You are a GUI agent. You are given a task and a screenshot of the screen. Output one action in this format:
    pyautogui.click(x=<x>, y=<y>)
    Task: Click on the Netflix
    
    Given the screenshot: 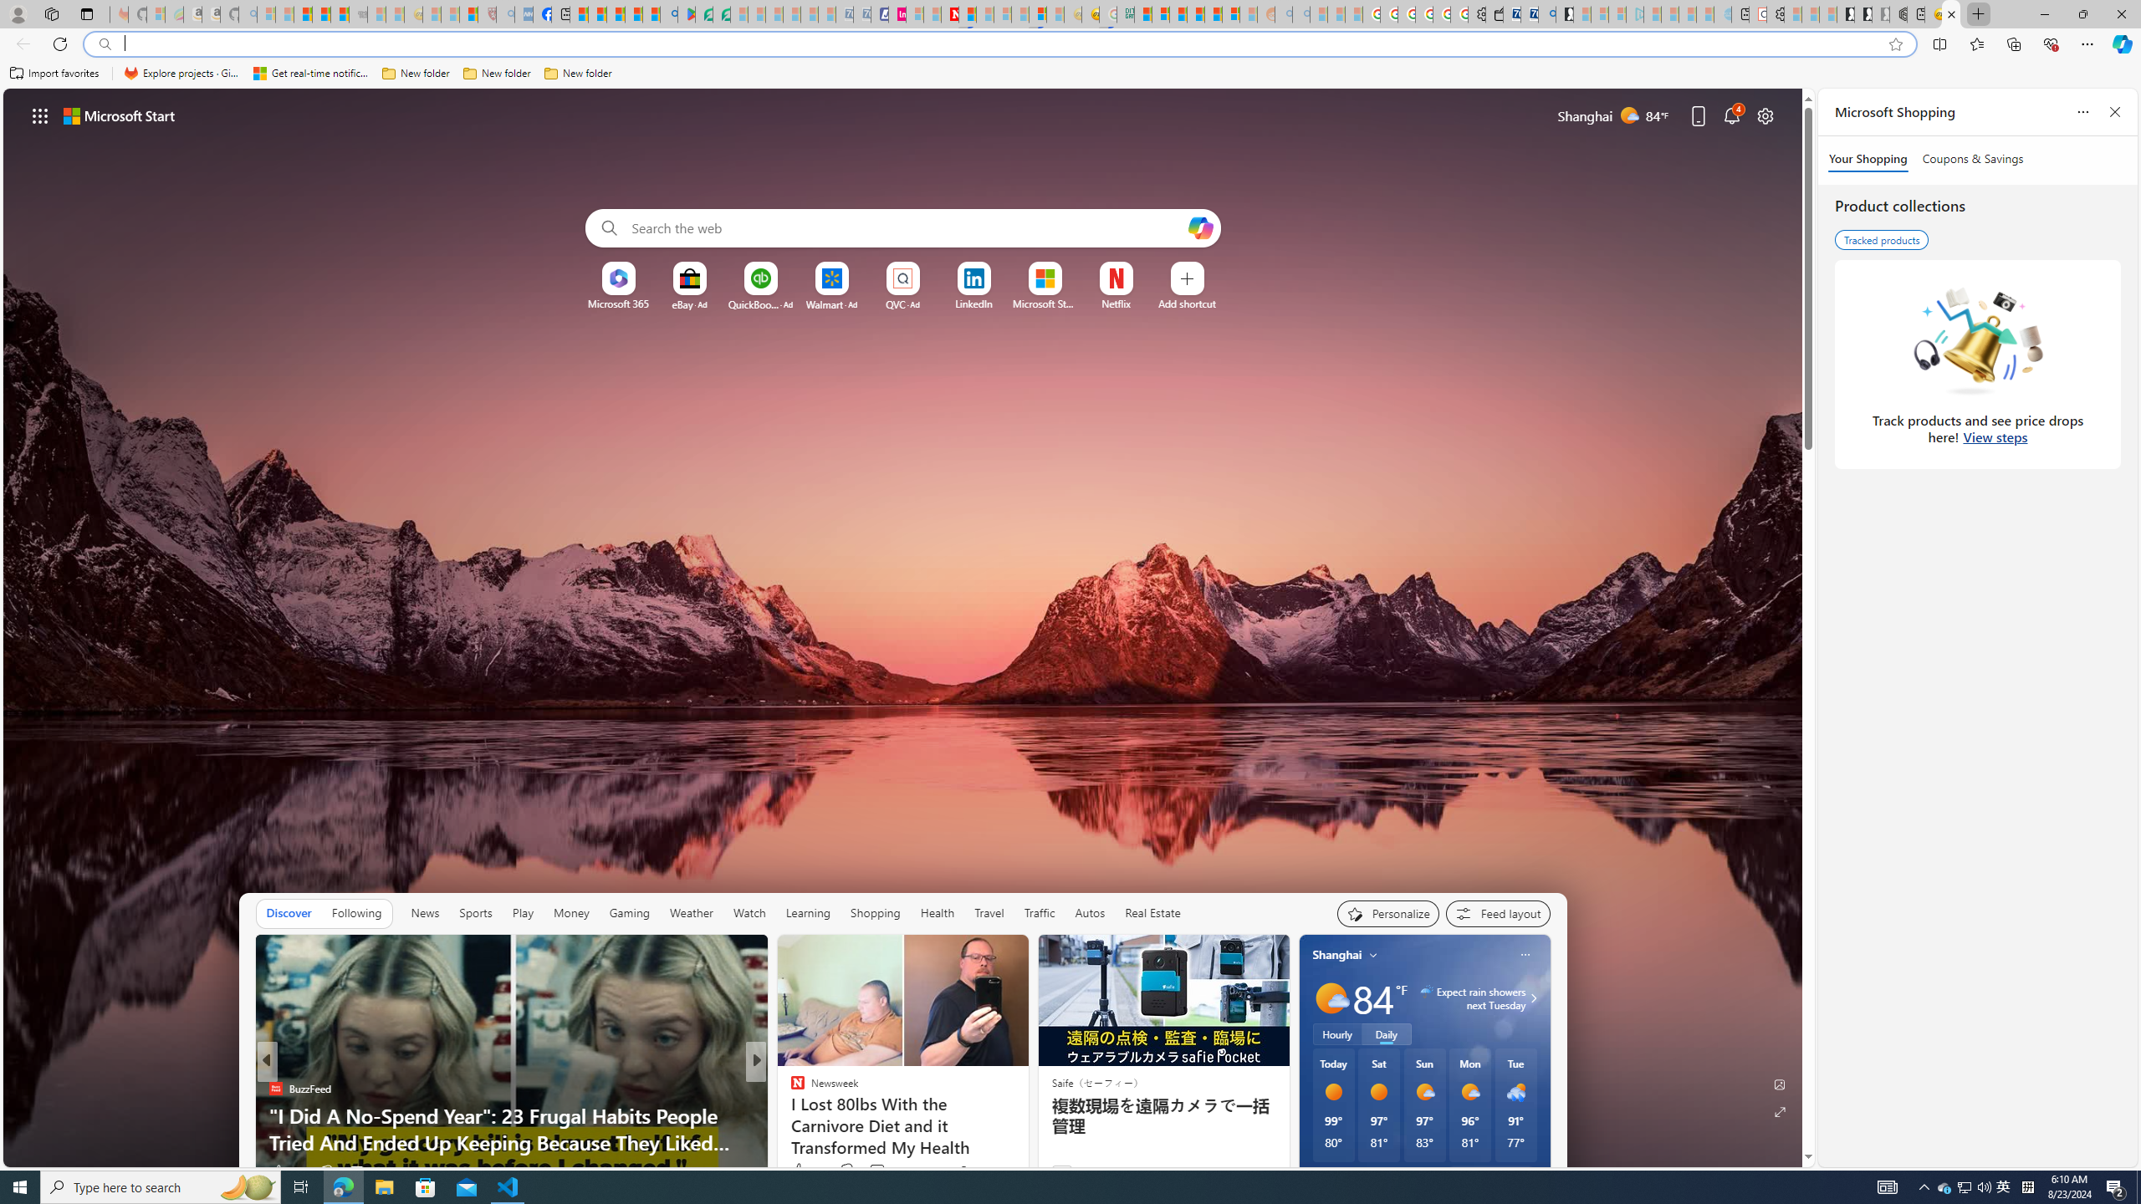 What is the action you would take?
    pyautogui.click(x=1115, y=304)
    